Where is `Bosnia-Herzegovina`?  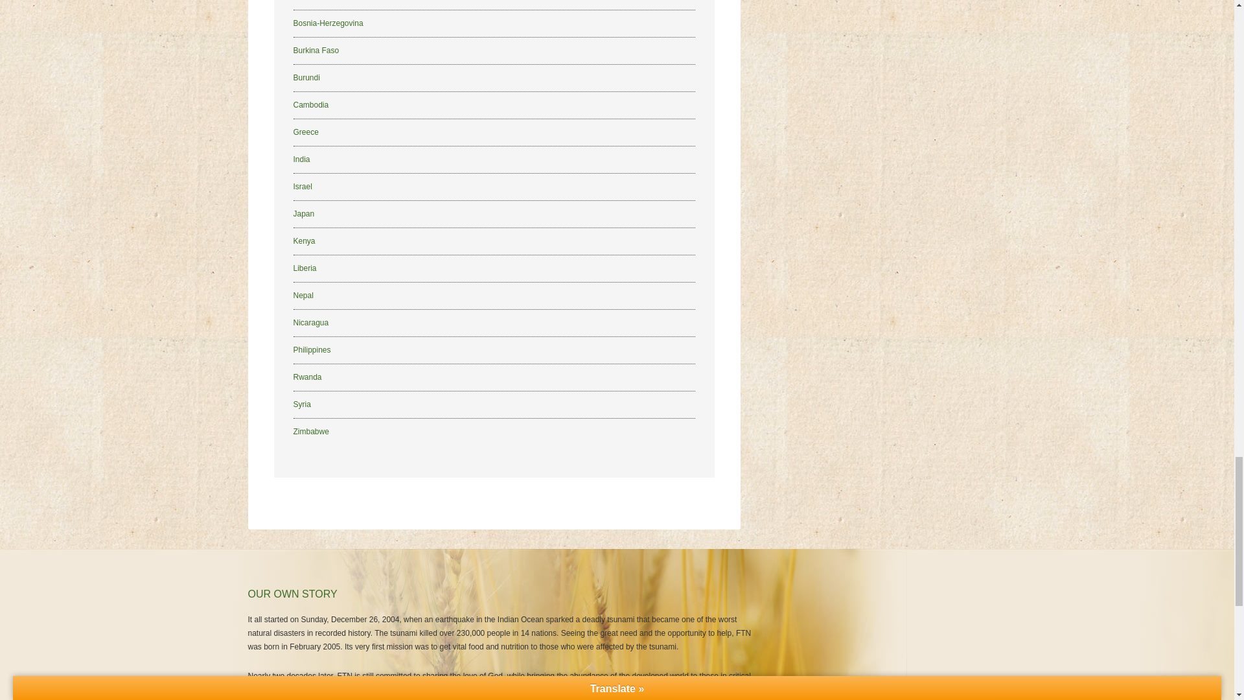 Bosnia-Herzegovina is located at coordinates (328, 23).